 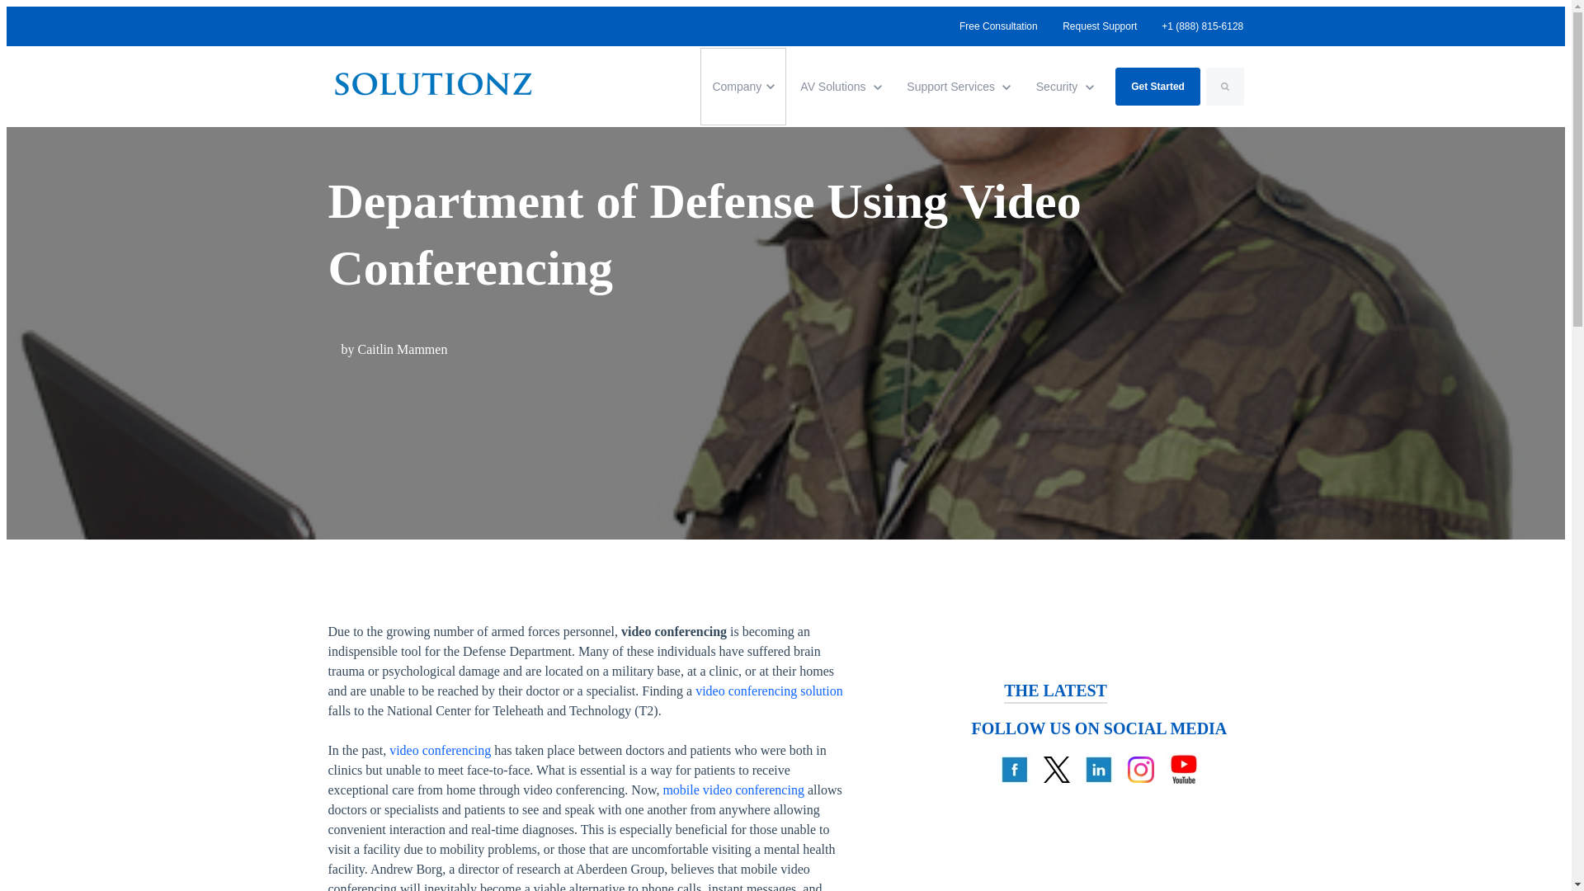 What do you see at coordinates (841, 87) in the screenshot?
I see `Small and square version of the LinkedIn icon` at bounding box center [841, 87].